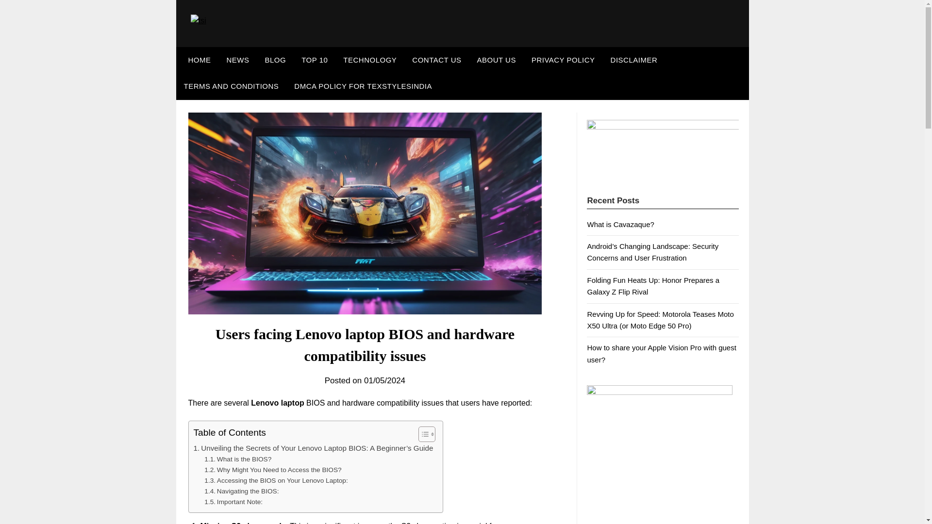 Image resolution: width=932 pixels, height=524 pixels. Describe the element at coordinates (276, 60) in the screenshot. I see `BLOG` at that location.